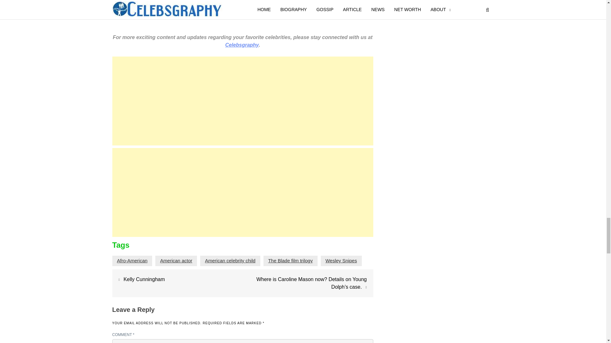  What do you see at coordinates (176, 260) in the screenshot?
I see `American actor` at bounding box center [176, 260].